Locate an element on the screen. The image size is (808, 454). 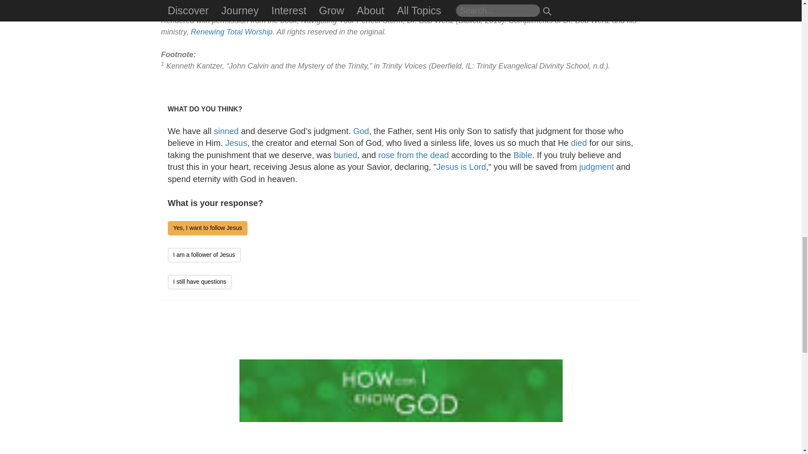
died is located at coordinates (579, 143).